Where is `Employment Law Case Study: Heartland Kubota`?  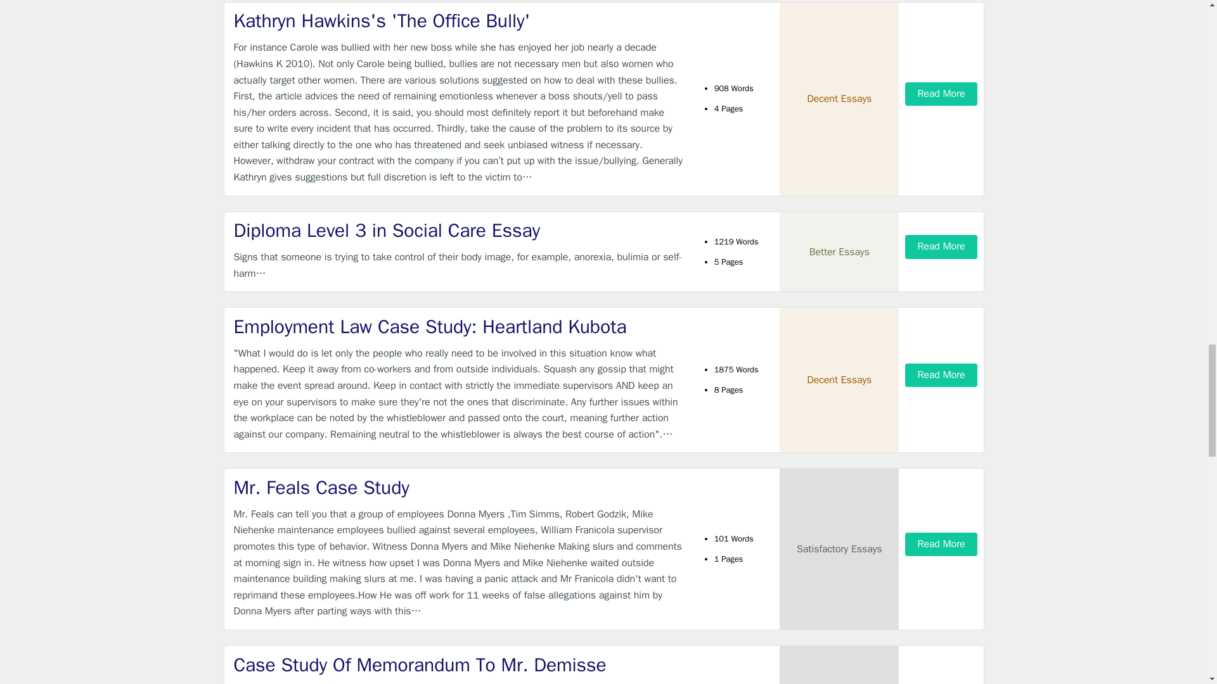 Employment Law Case Study: Heartland Kubota is located at coordinates (459, 327).